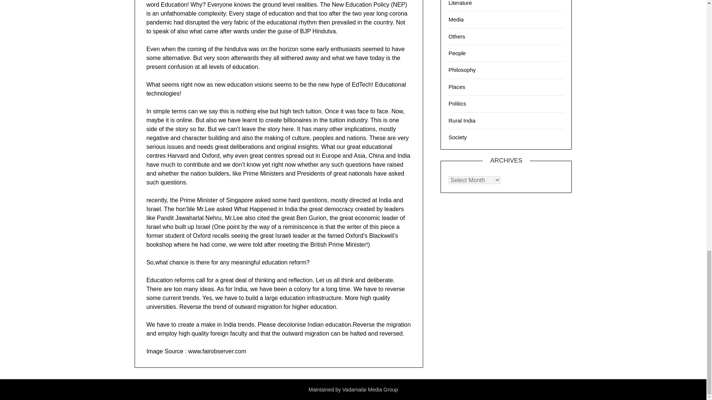 This screenshot has width=712, height=400. Describe the element at coordinates (462, 120) in the screenshot. I see `Rural India` at that location.